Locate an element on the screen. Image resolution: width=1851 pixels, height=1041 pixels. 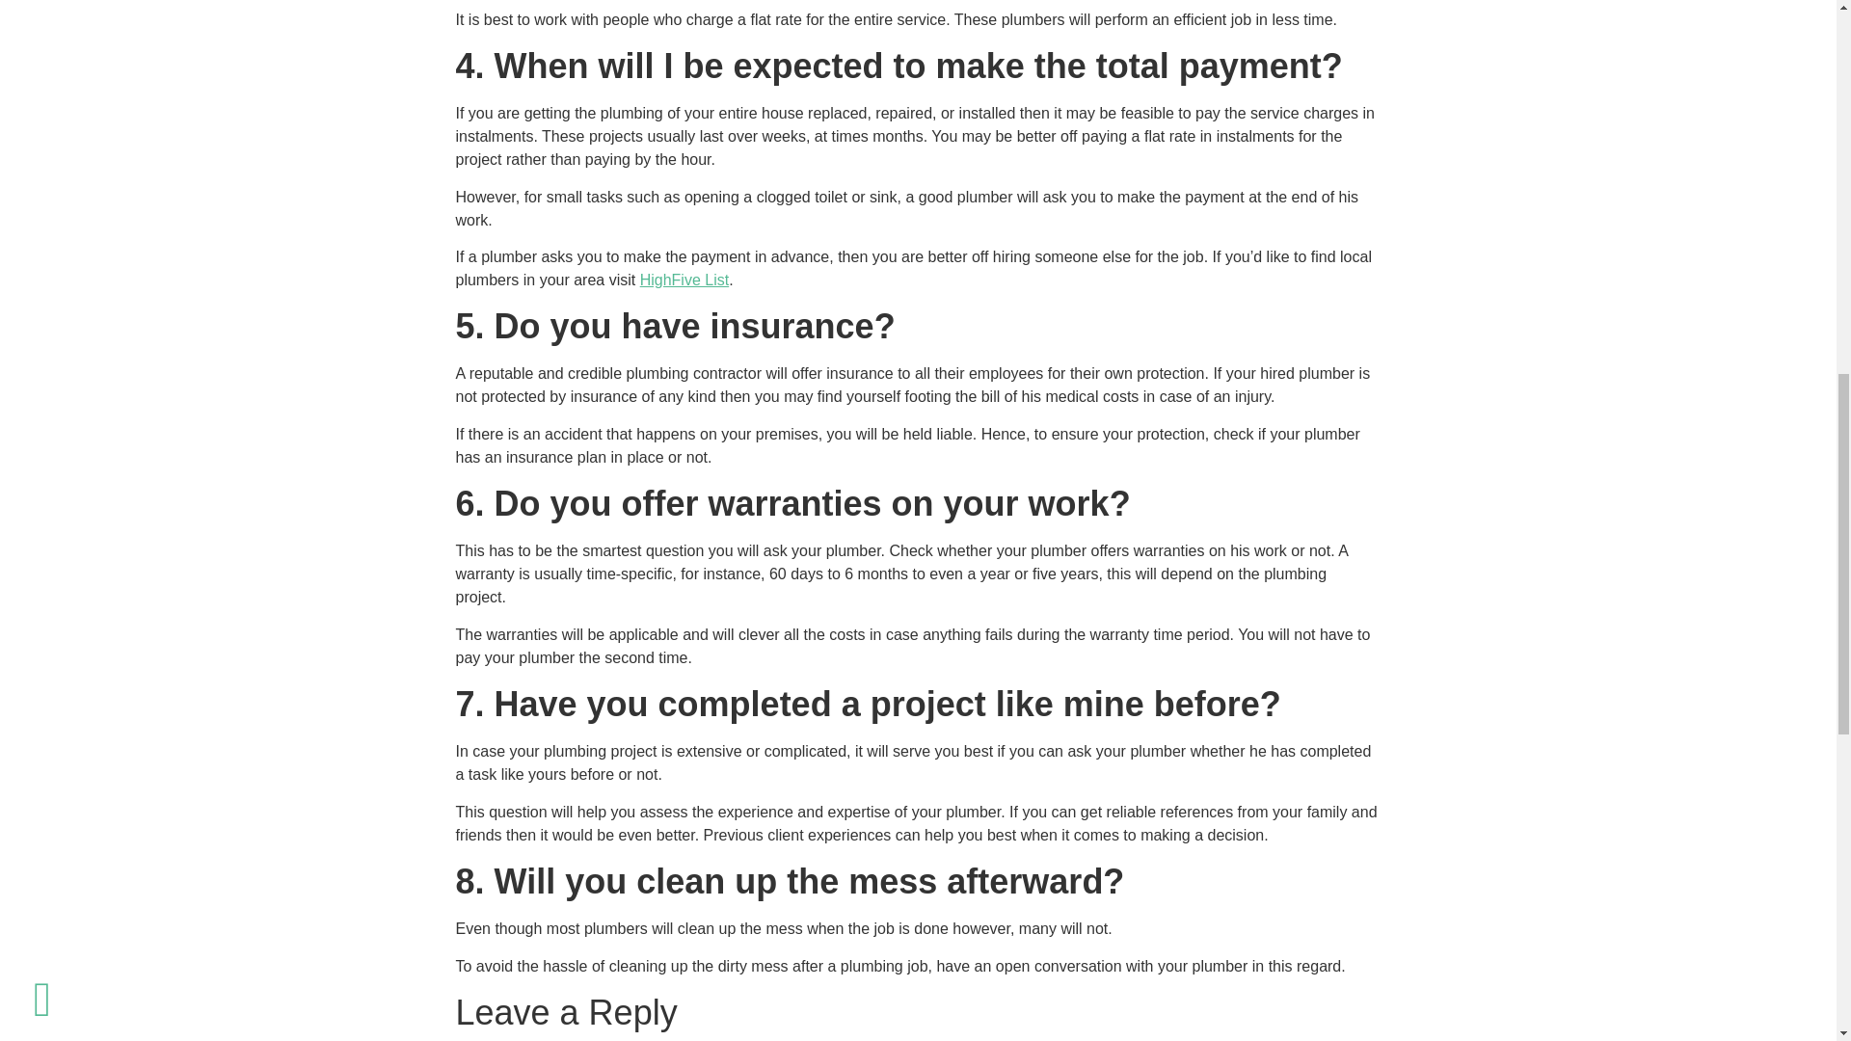
HighFive List is located at coordinates (684, 280).